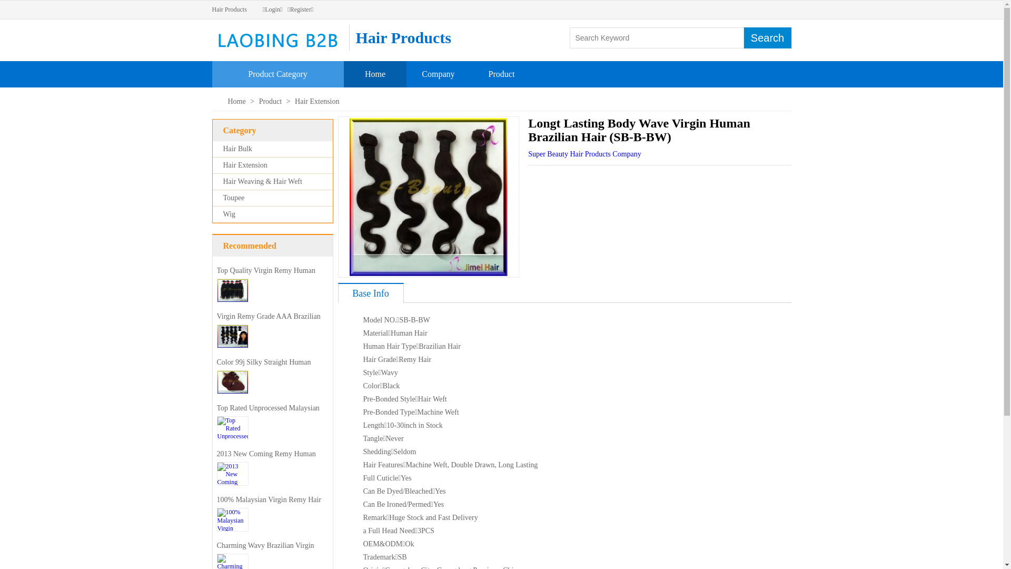 This screenshot has height=569, width=1011. What do you see at coordinates (245, 165) in the screenshot?
I see `Hair Extension` at bounding box center [245, 165].